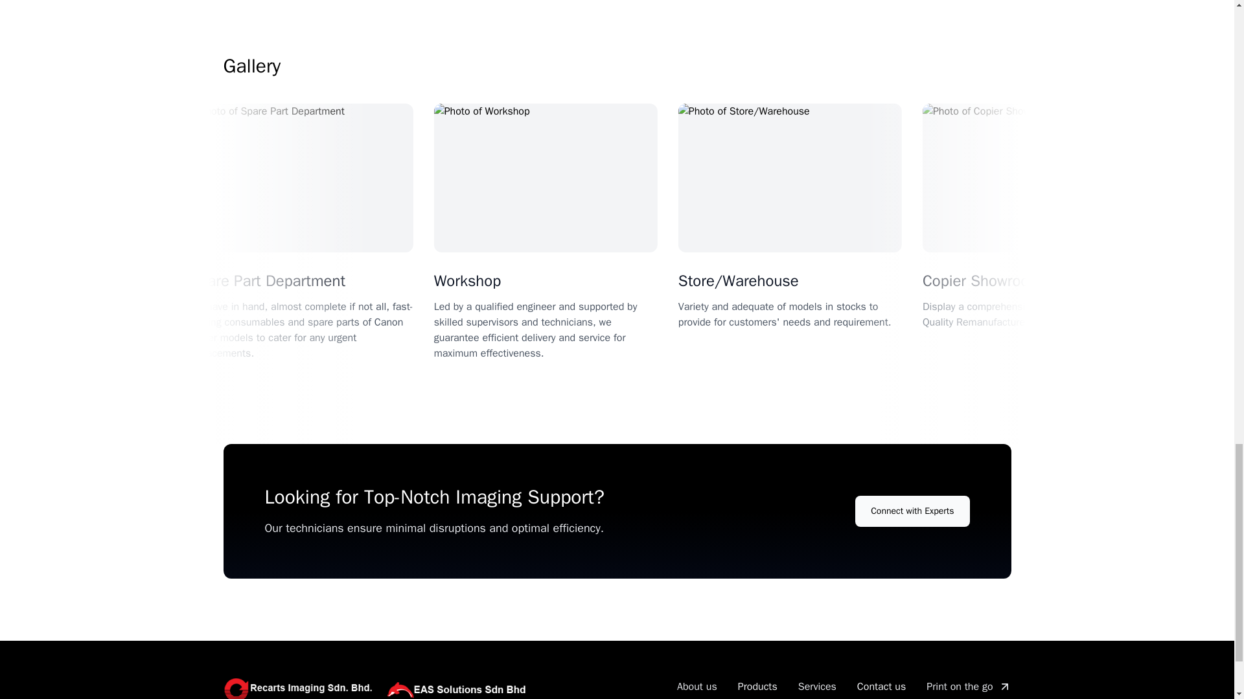 This screenshot has height=699, width=1244. What do you see at coordinates (881, 686) in the screenshot?
I see `Contact us` at bounding box center [881, 686].